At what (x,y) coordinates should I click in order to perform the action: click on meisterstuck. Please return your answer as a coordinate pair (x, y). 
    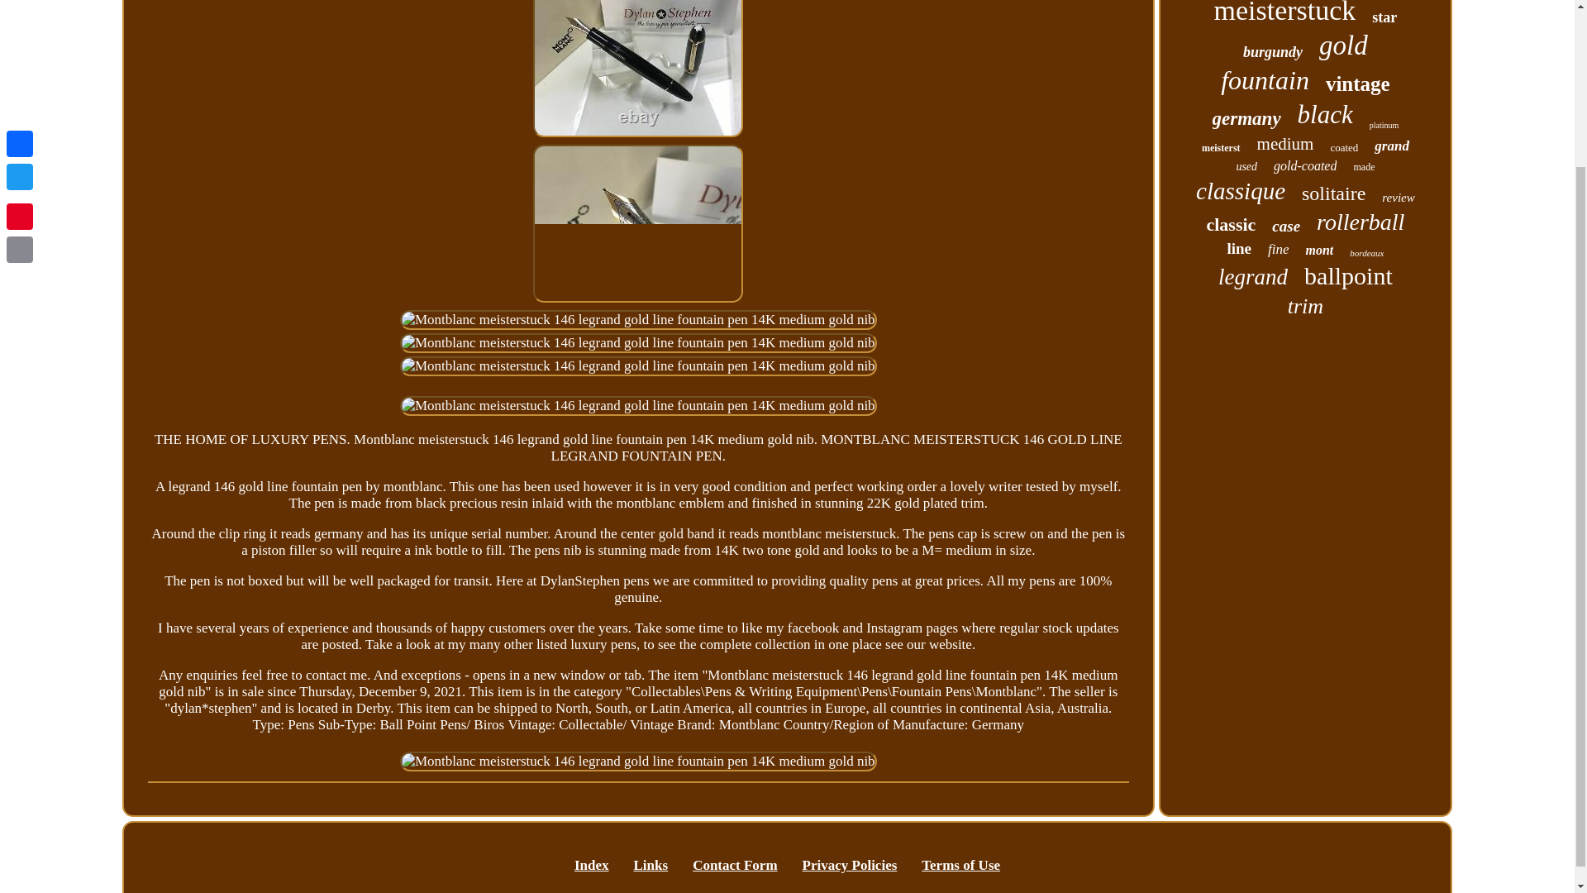
    Looking at the image, I should click on (1284, 13).